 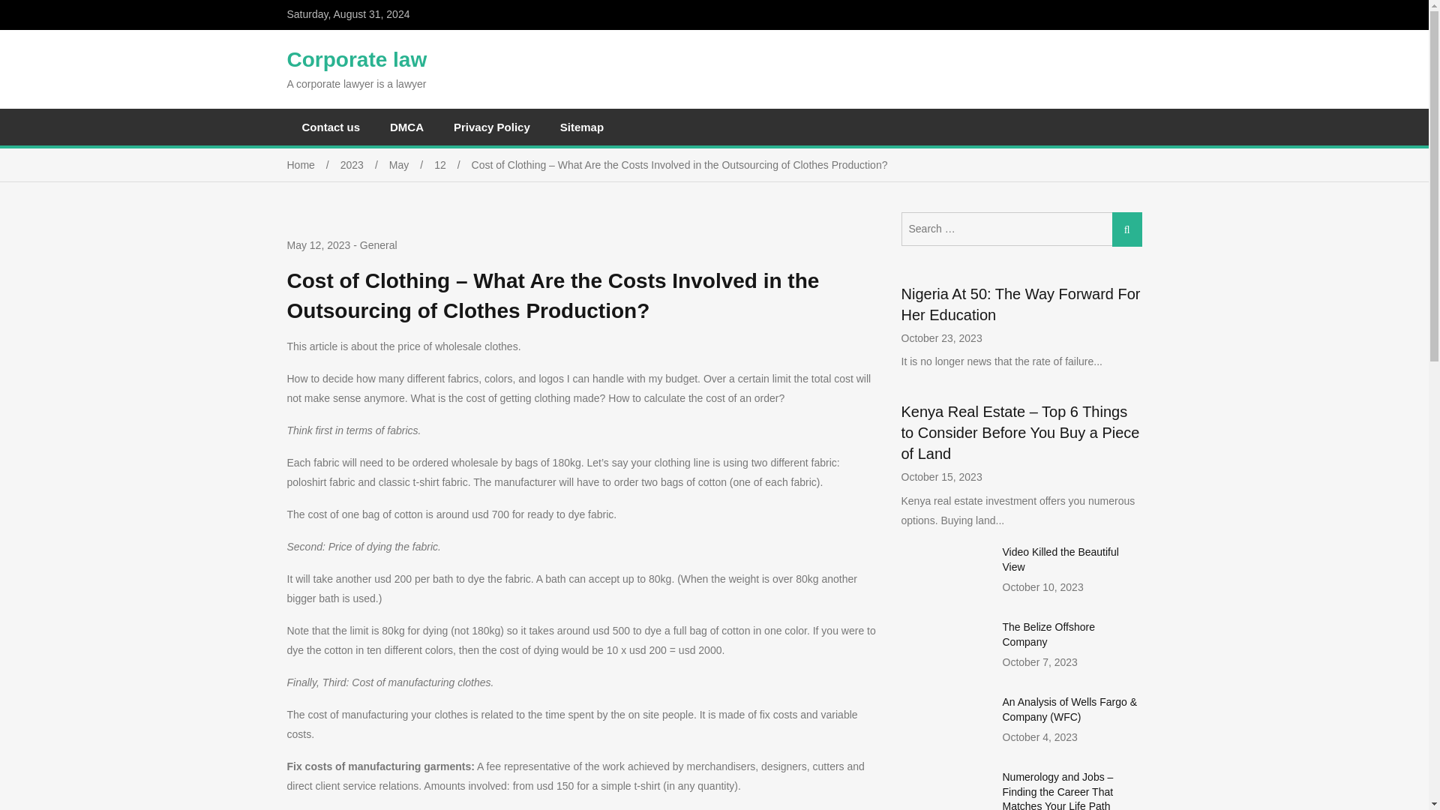 What do you see at coordinates (1060, 559) in the screenshot?
I see `Video Killed the Beautiful View` at bounding box center [1060, 559].